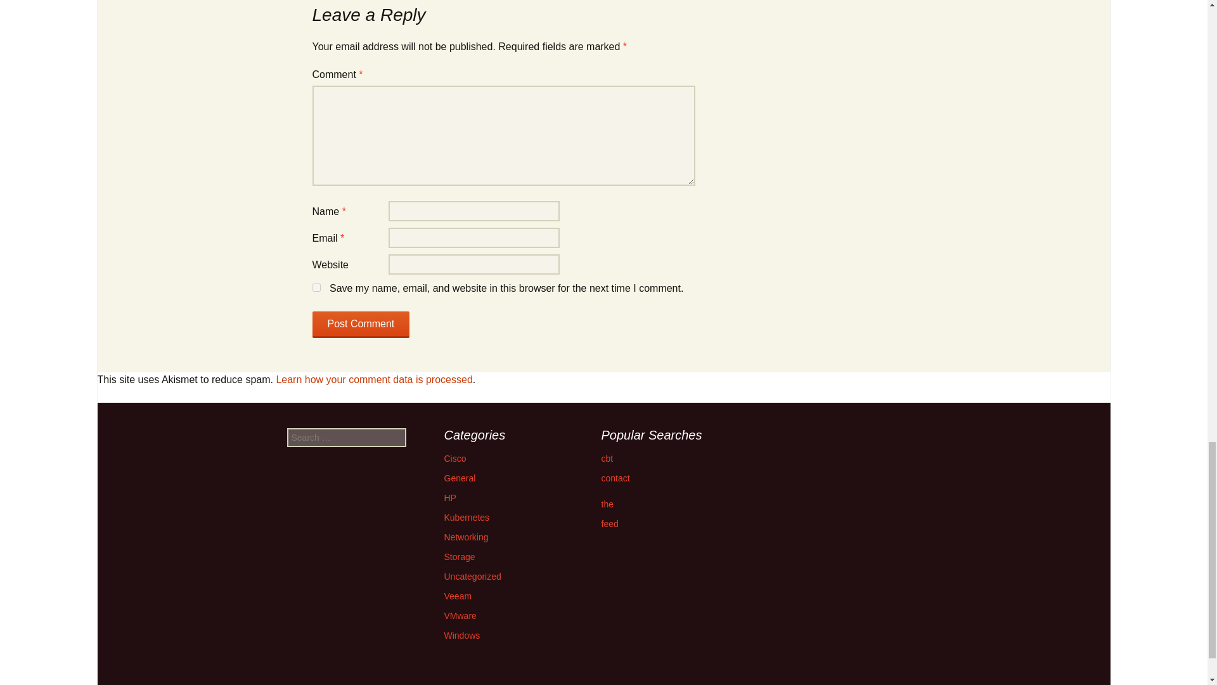  I want to click on Learn how your comment data is processed, so click(374, 379).